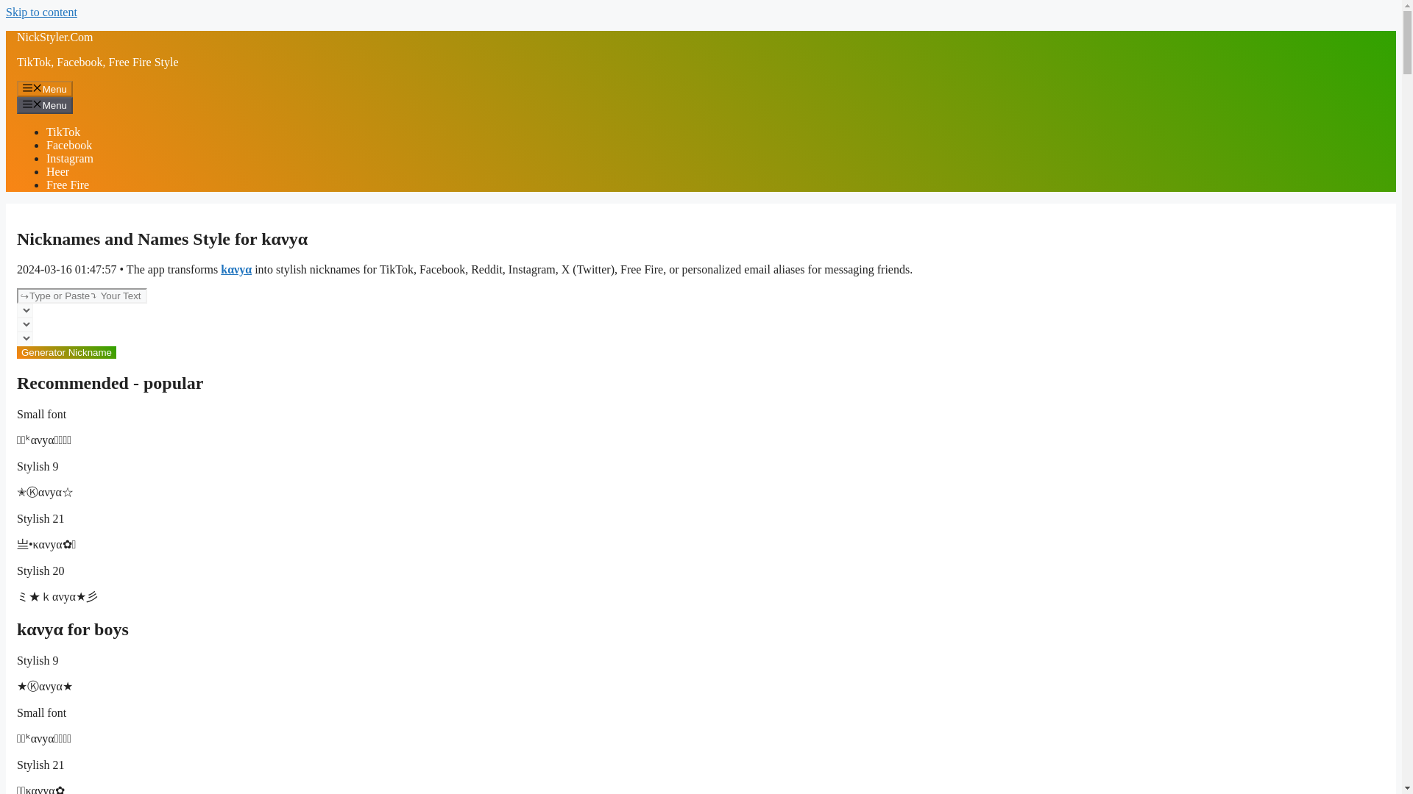 The width and height of the screenshot is (1413, 794). I want to click on Menu, so click(45, 88).